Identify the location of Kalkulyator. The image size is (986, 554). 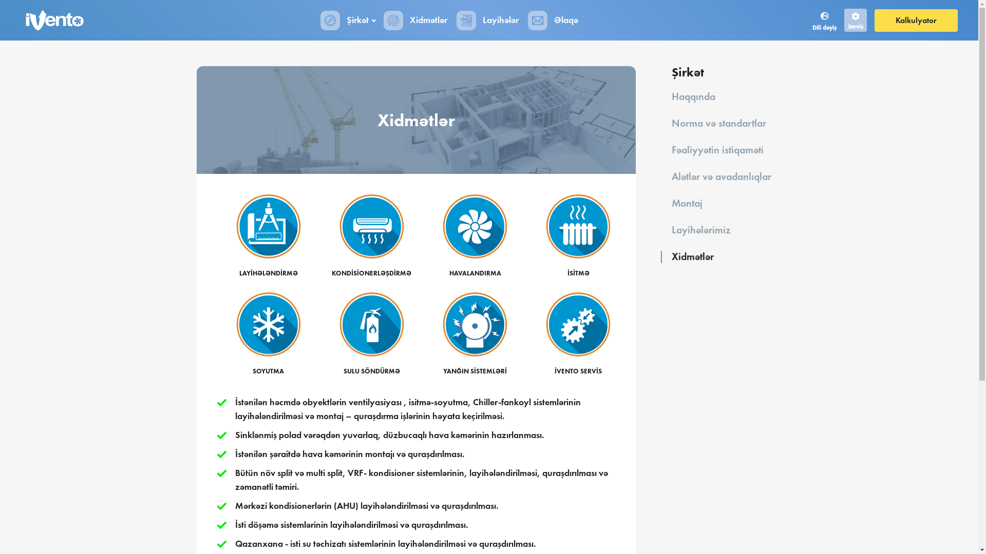
(916, 21).